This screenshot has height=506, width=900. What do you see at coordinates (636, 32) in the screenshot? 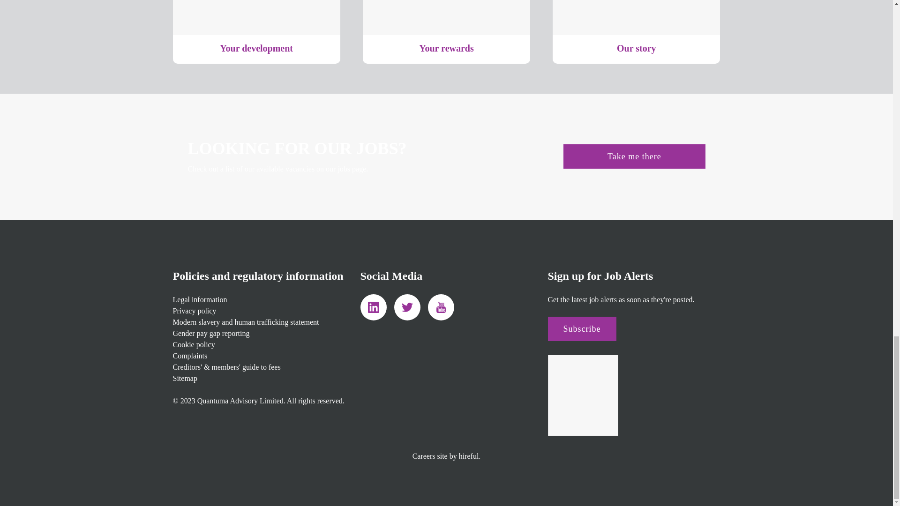
I see `Our story` at bounding box center [636, 32].